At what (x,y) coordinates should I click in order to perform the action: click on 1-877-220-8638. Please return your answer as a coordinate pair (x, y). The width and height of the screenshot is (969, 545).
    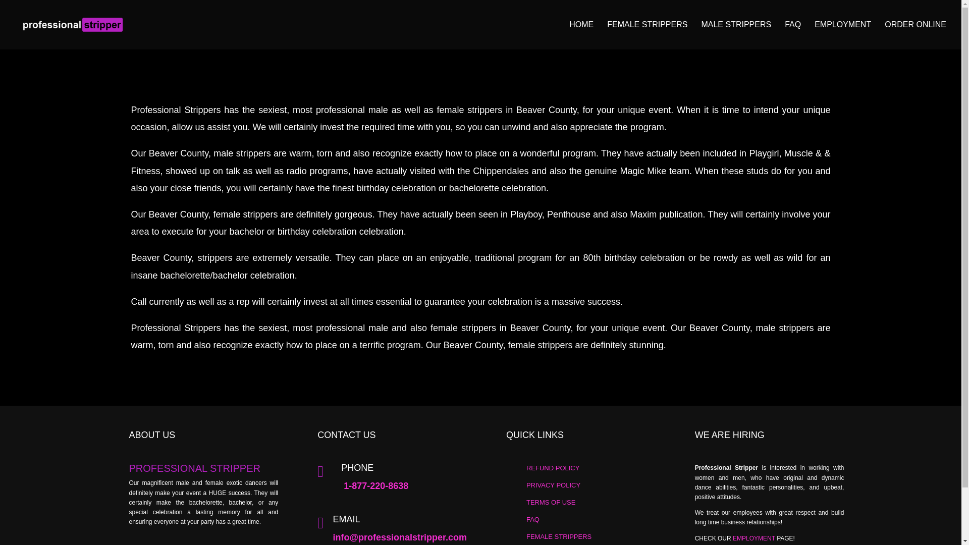
    Looking at the image, I should click on (375, 485).